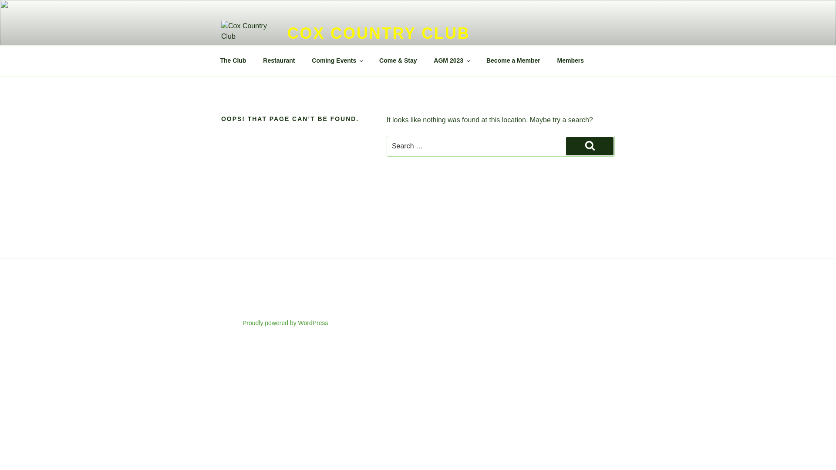  What do you see at coordinates (379, 33) in the screenshot?
I see `COX COUNTRY CLUB` at bounding box center [379, 33].